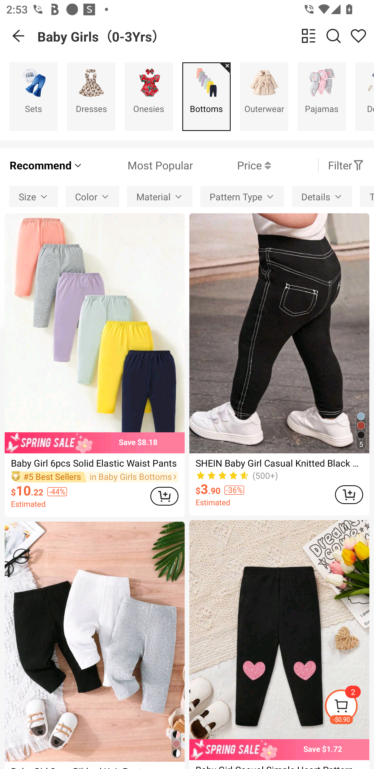 The width and height of the screenshot is (374, 769). I want to click on Onesies, so click(149, 96).